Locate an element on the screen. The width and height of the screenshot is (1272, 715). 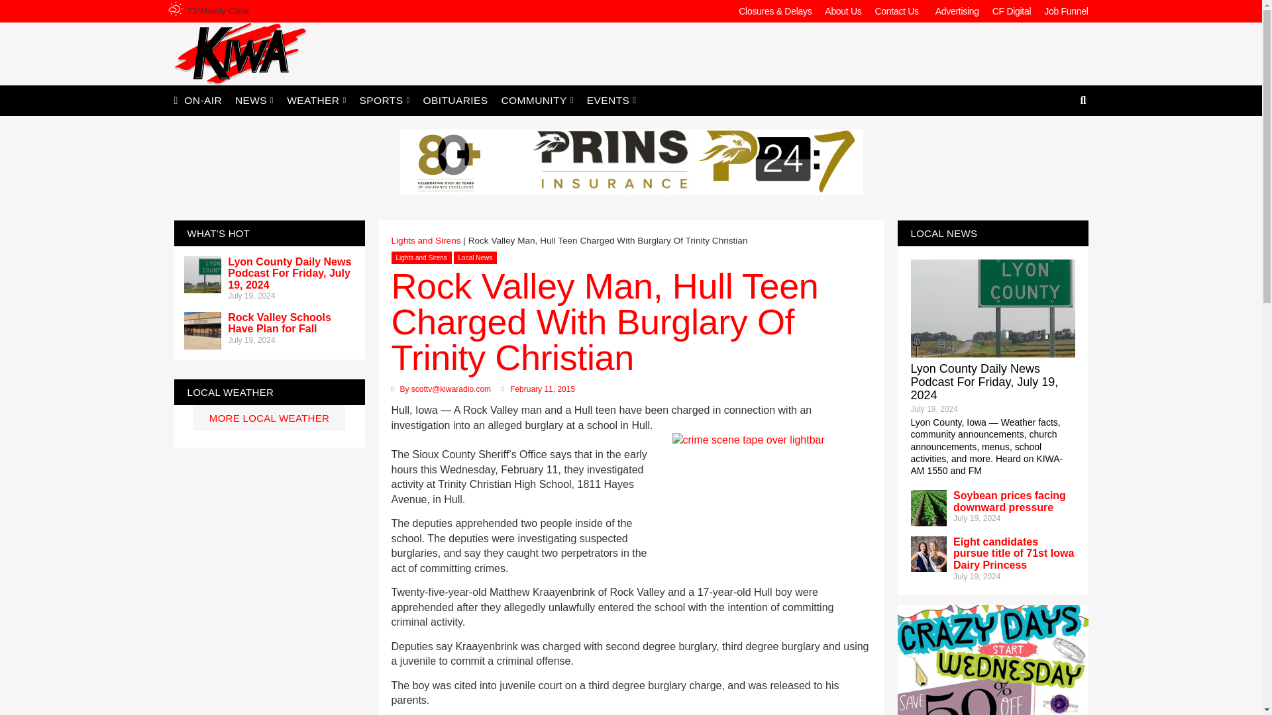
Job Funnel is located at coordinates (1065, 11).